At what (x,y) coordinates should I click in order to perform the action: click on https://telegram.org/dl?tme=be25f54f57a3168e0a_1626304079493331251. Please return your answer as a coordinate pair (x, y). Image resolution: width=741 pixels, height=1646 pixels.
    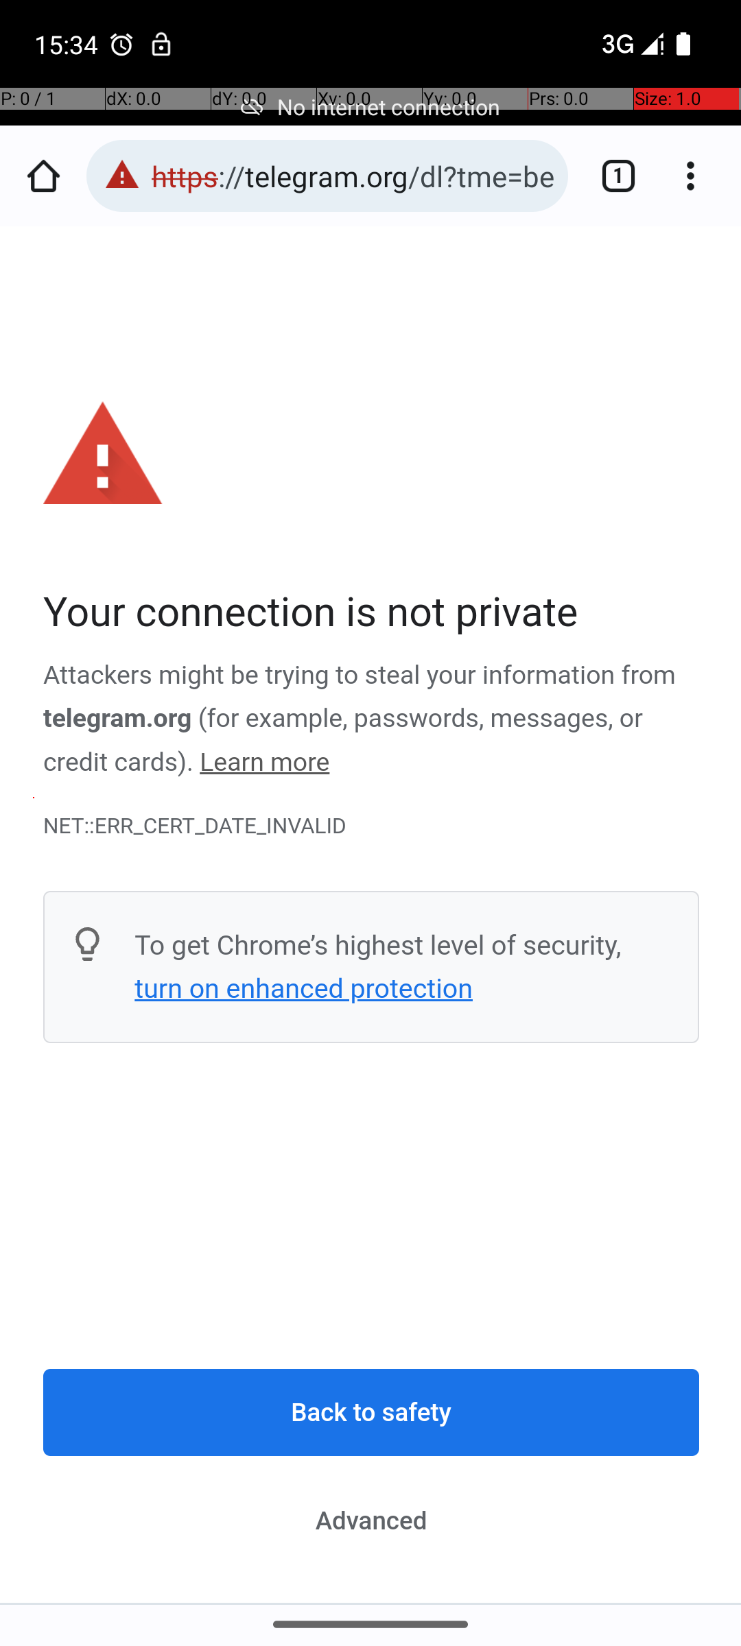
    Looking at the image, I should click on (353, 176).